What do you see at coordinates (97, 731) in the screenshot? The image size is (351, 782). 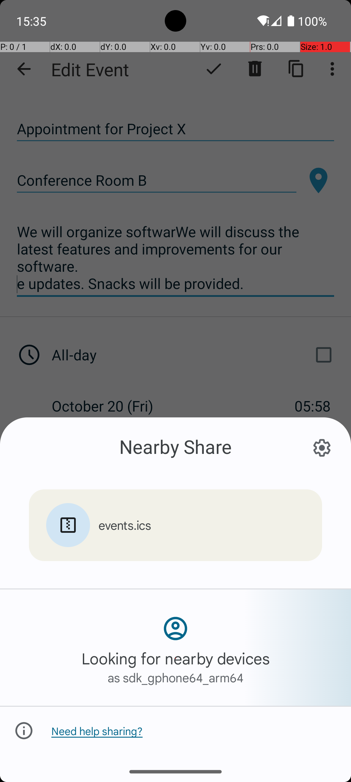 I see `Need help sharing?` at bounding box center [97, 731].